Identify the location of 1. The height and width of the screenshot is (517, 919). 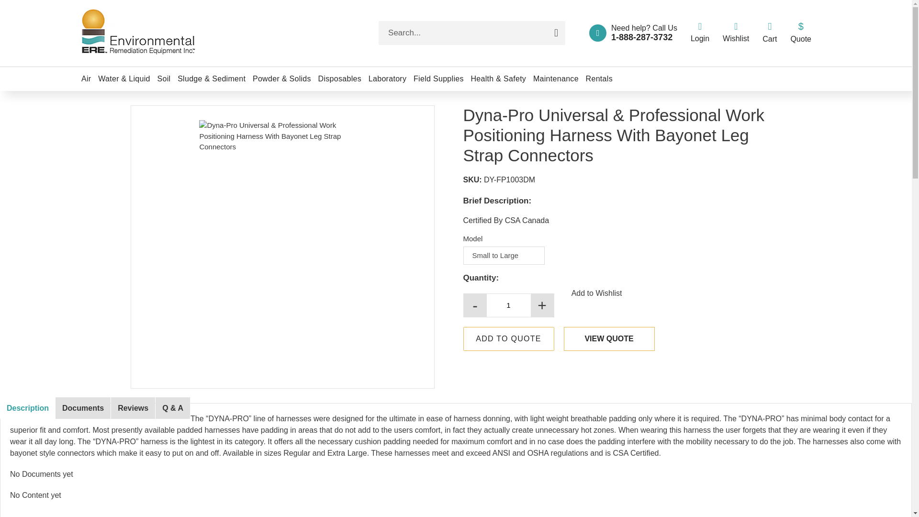
(509, 305).